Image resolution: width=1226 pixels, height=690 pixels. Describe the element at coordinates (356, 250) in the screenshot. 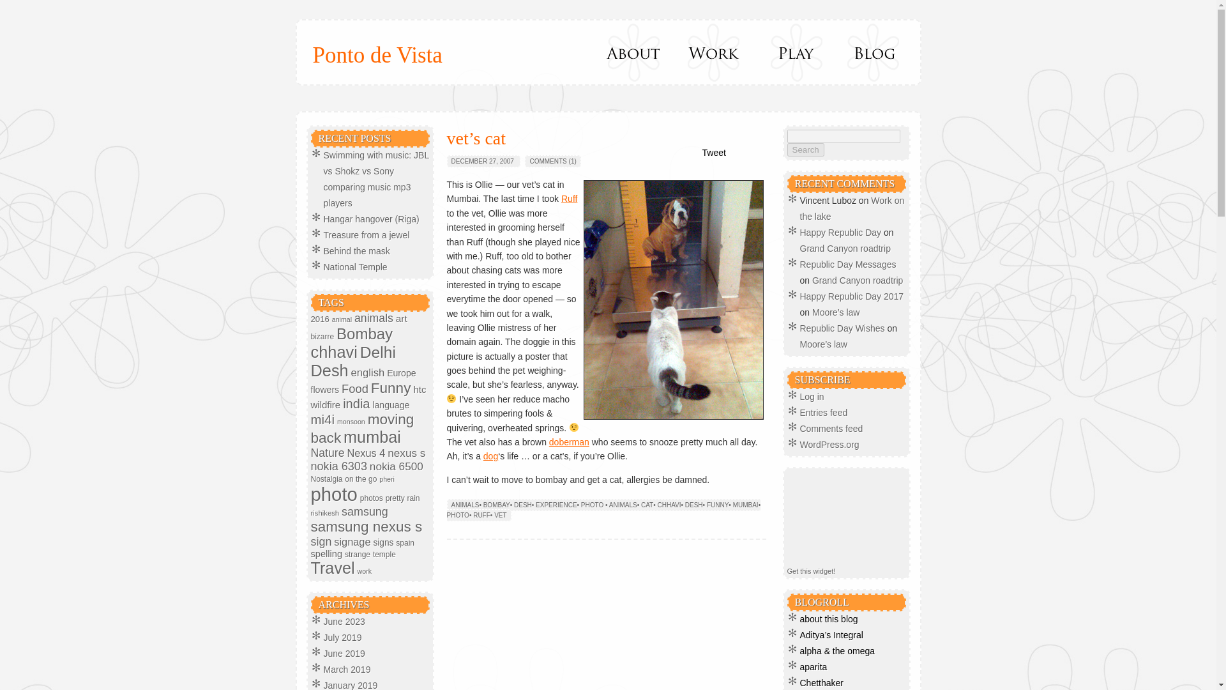

I see `Behind the mask` at that location.